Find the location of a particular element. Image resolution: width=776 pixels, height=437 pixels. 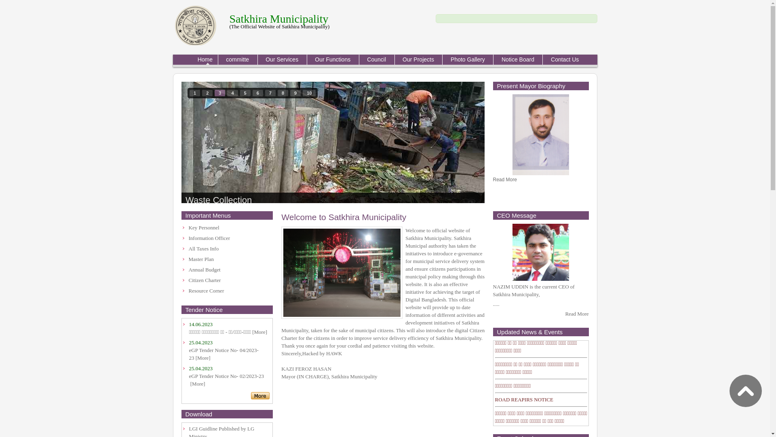

Information Officer is located at coordinates (209, 238).